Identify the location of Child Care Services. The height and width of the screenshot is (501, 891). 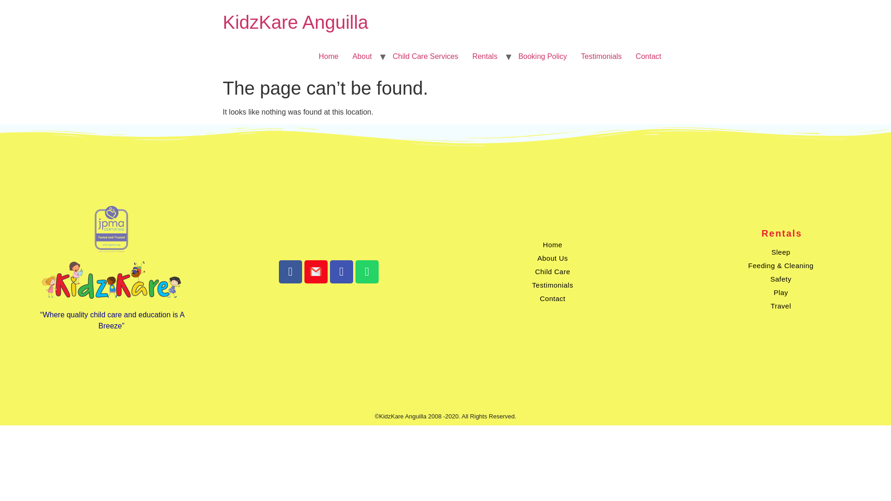
(425, 56).